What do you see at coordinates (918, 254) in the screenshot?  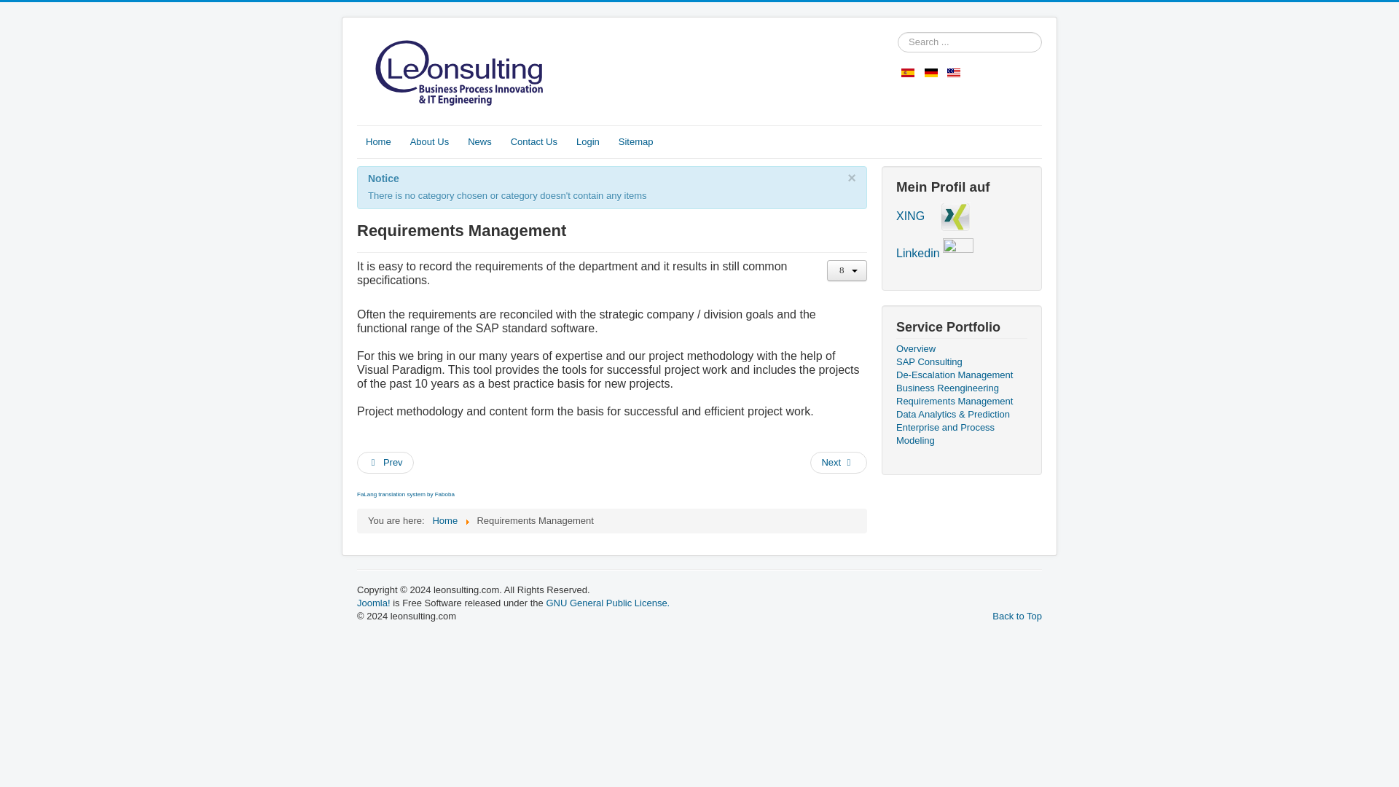 I see `Linkedin` at bounding box center [918, 254].